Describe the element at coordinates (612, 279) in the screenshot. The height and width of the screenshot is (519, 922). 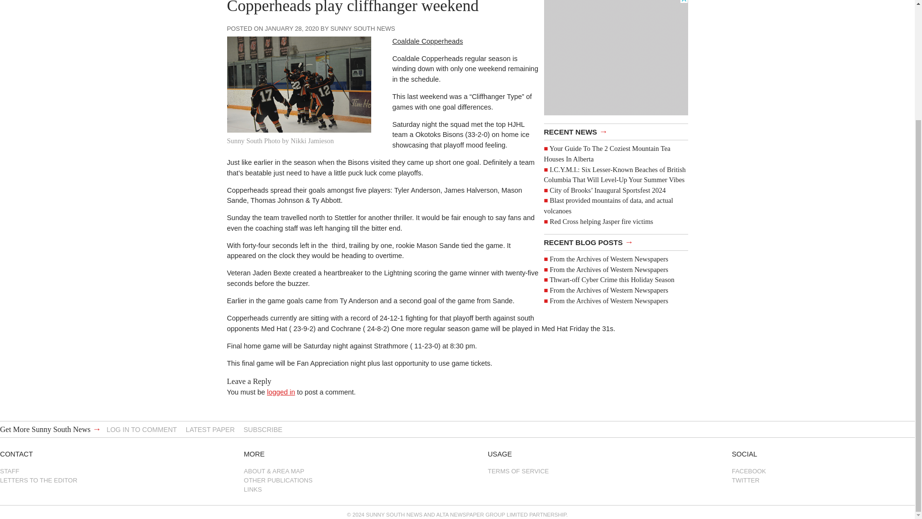
I see `Thwart-off Cyber Crime this Holiday Season` at that location.